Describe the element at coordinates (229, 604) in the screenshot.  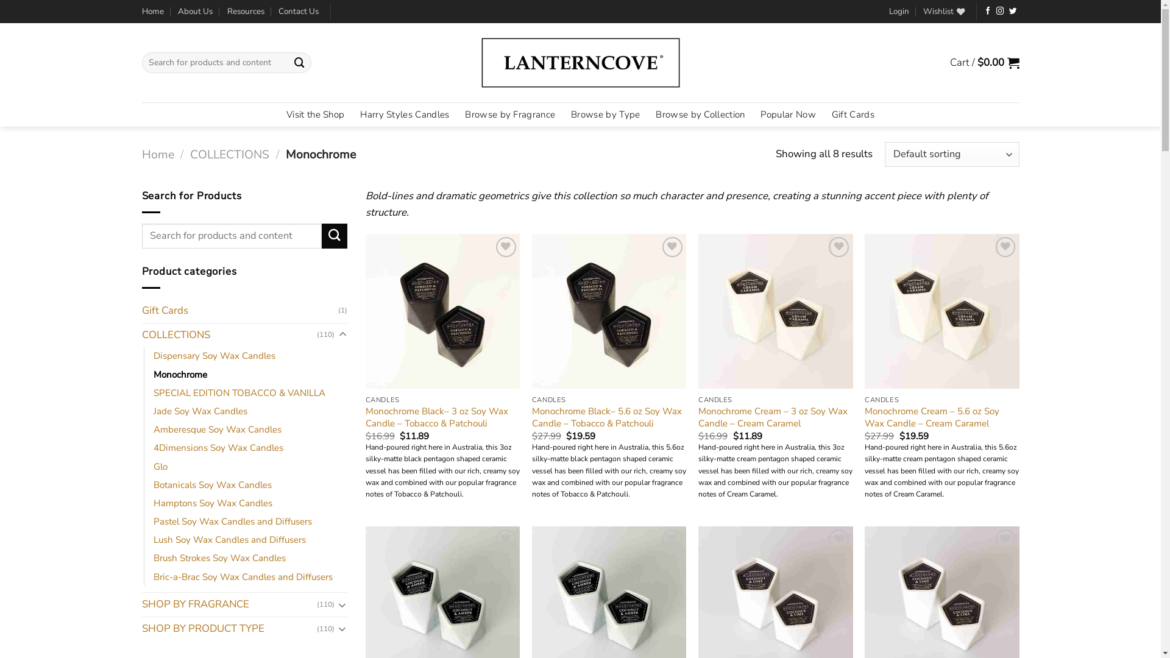
I see `SHOP BY FRAGRANCE` at that location.